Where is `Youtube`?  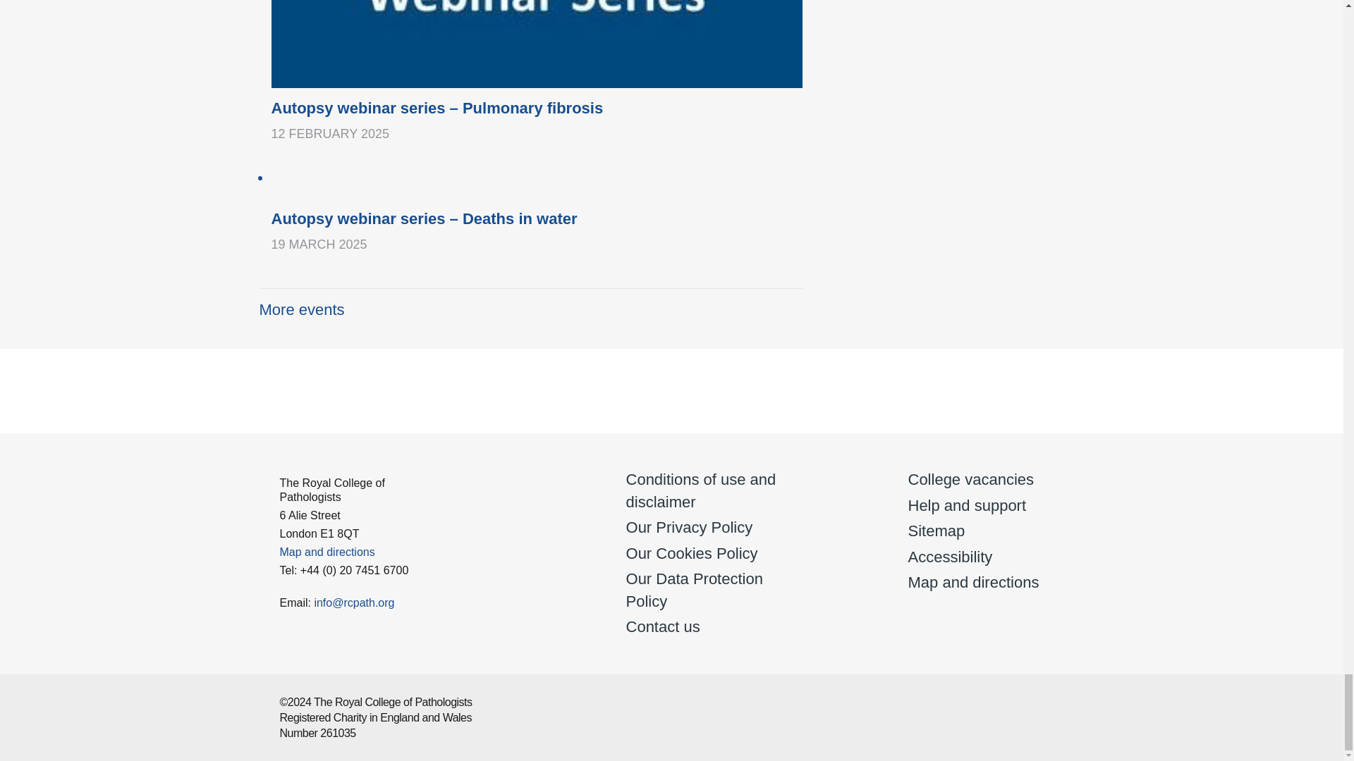 Youtube is located at coordinates (944, 396).